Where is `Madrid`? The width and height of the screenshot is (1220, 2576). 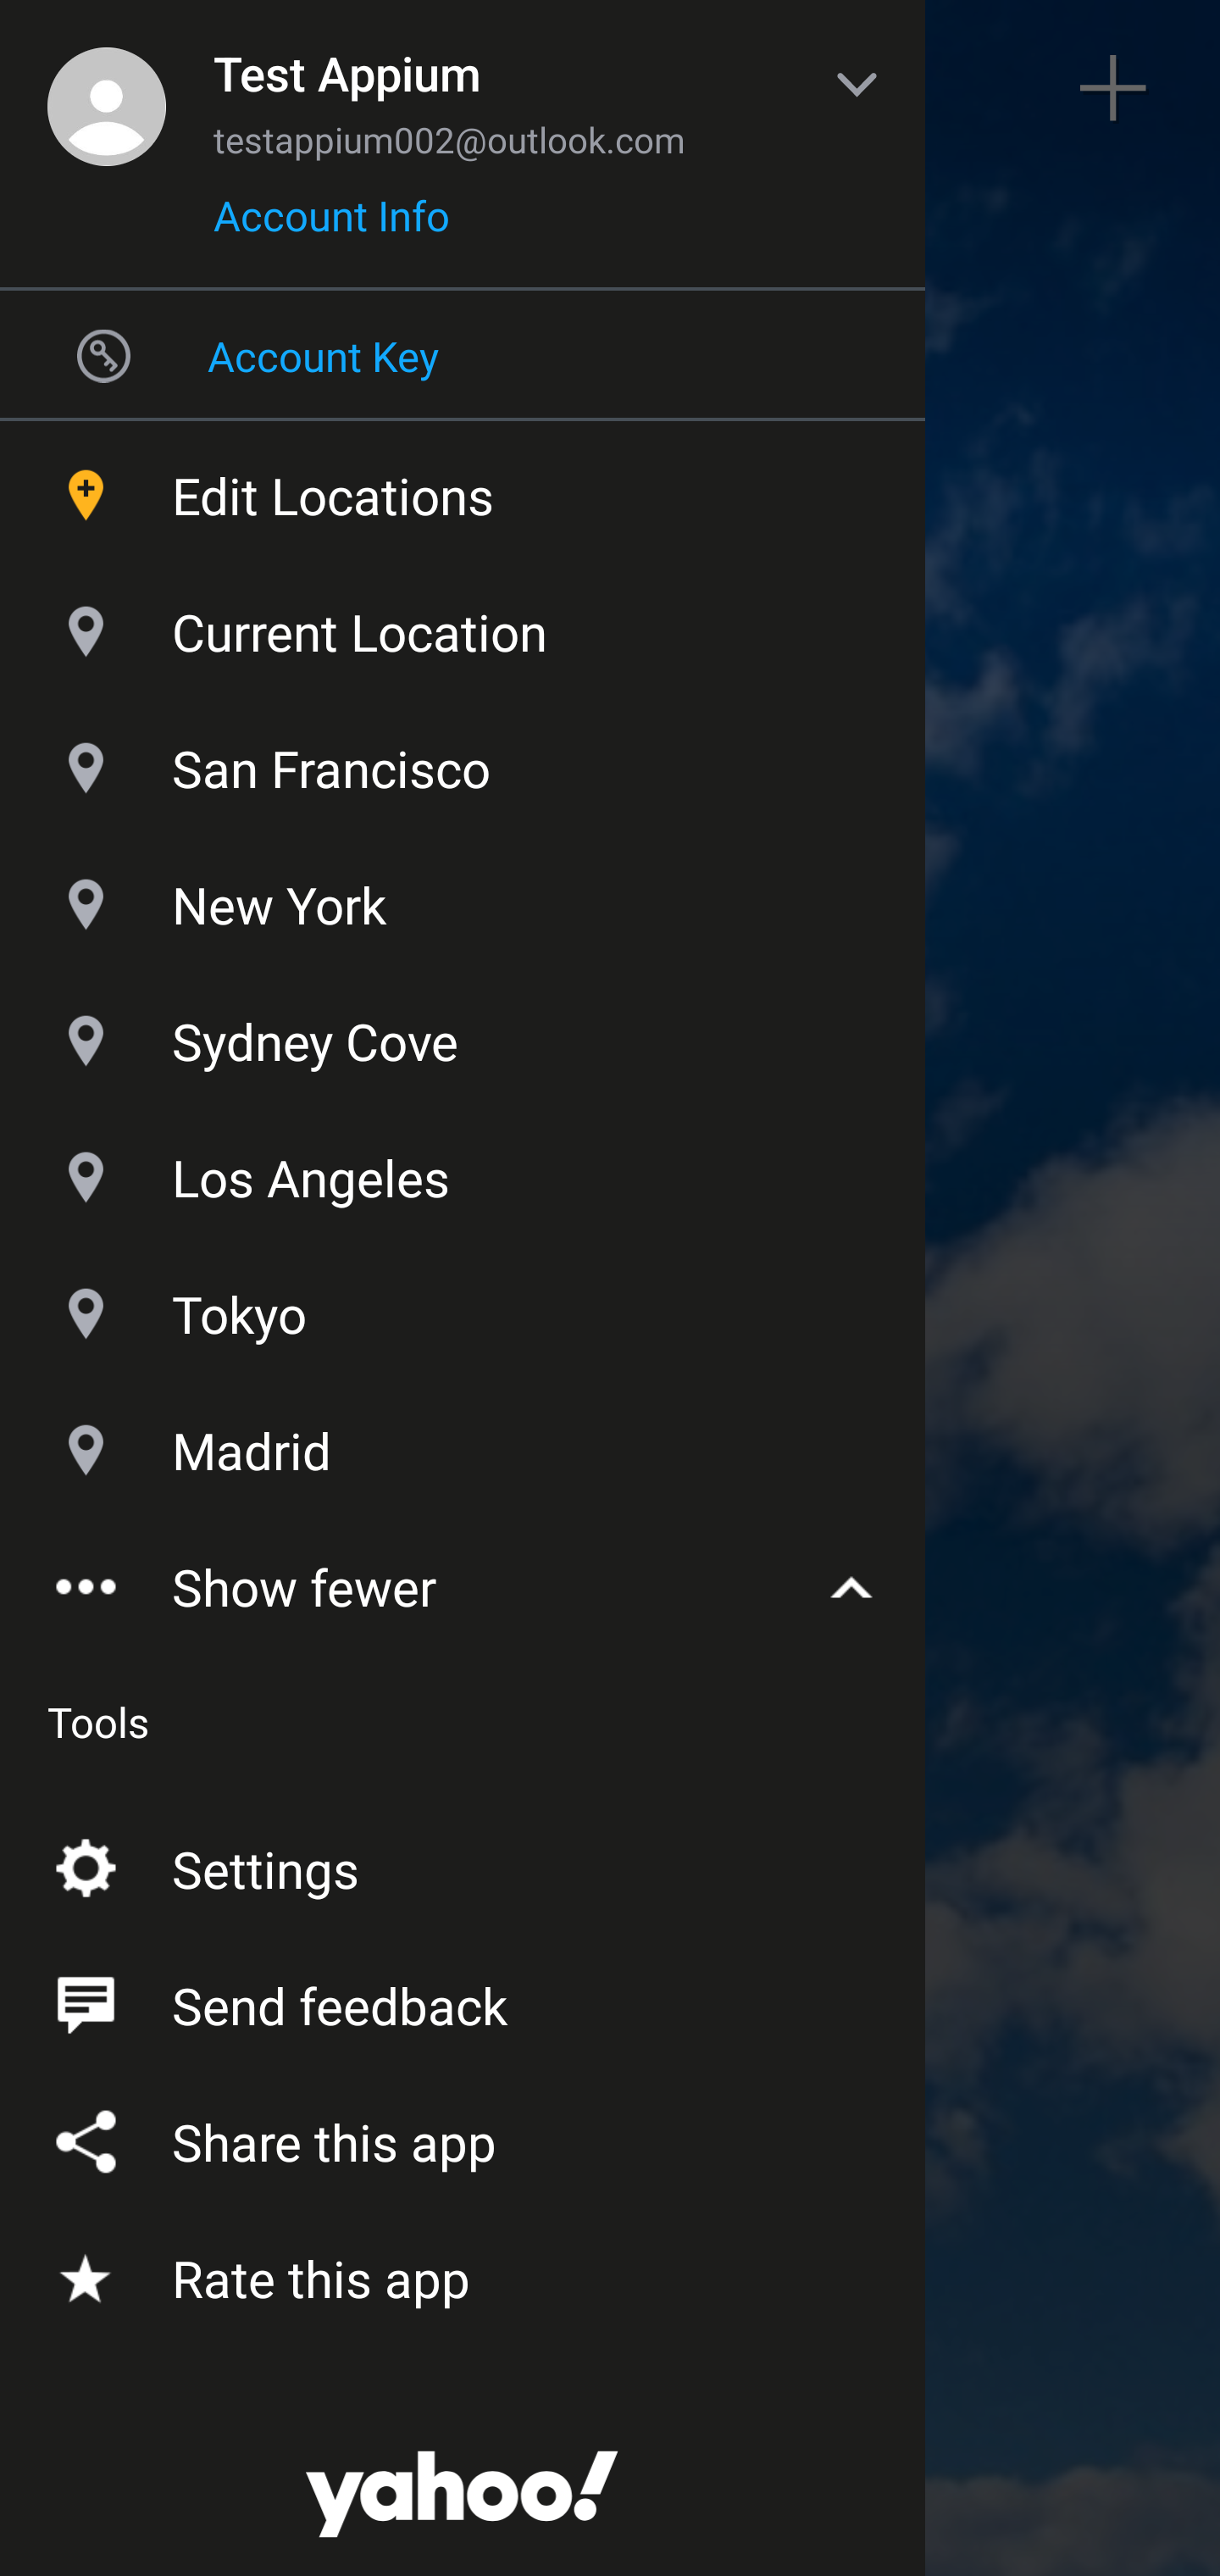
Madrid is located at coordinates (463, 1444).